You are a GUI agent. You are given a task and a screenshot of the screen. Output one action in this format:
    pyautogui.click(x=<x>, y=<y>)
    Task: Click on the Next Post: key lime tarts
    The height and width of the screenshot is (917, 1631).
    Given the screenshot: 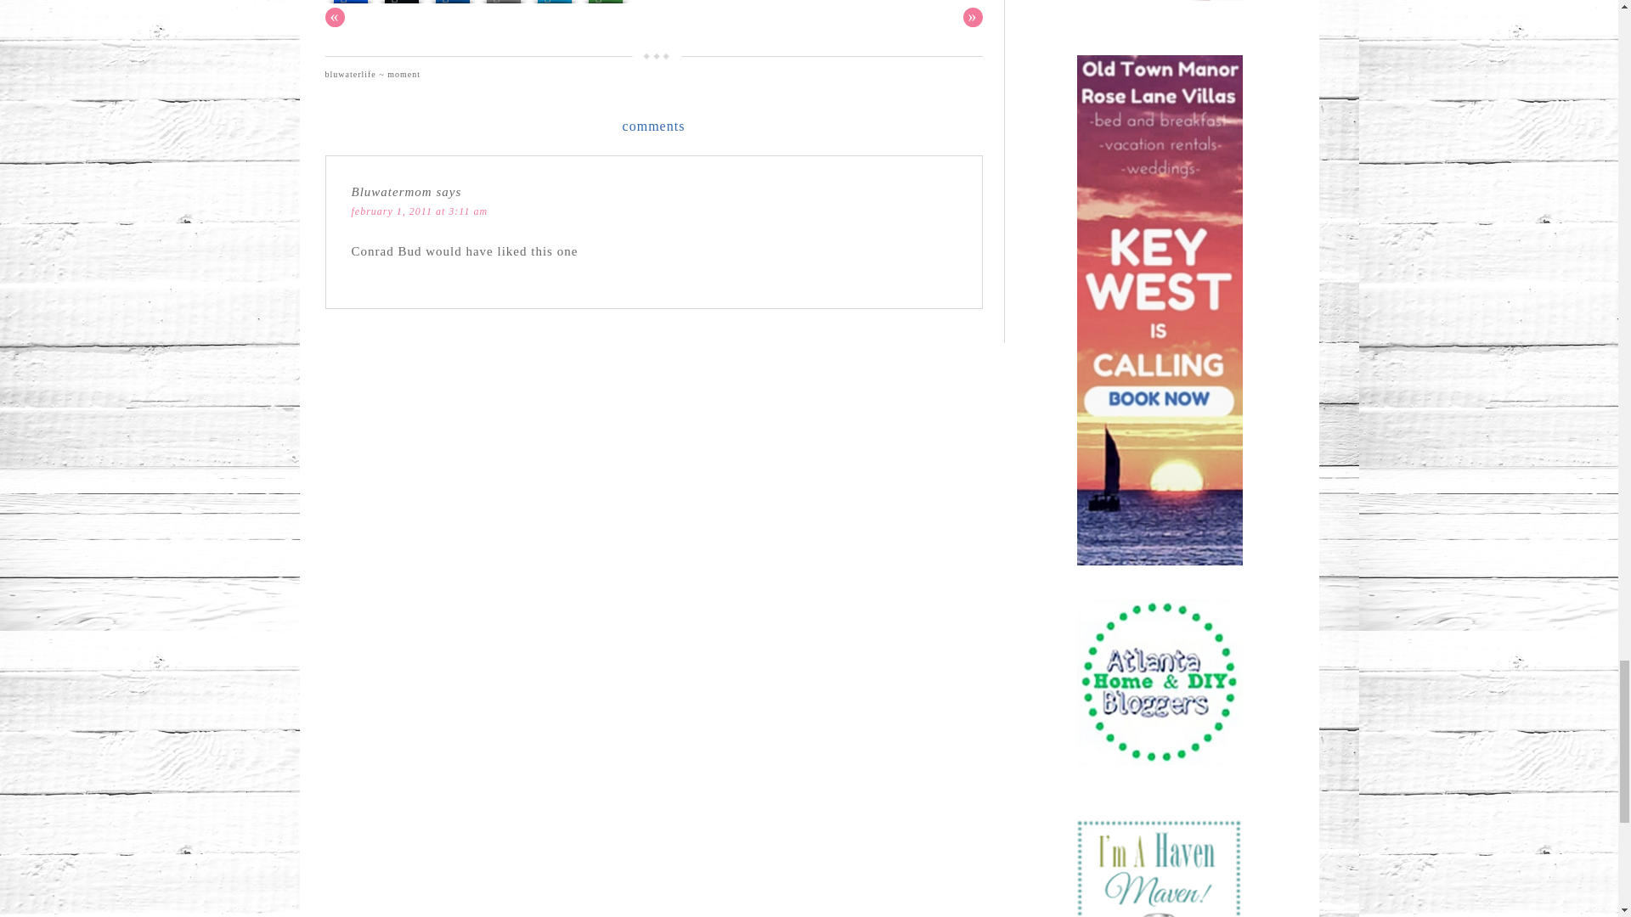 What is the action you would take?
    pyautogui.click(x=974, y=17)
    